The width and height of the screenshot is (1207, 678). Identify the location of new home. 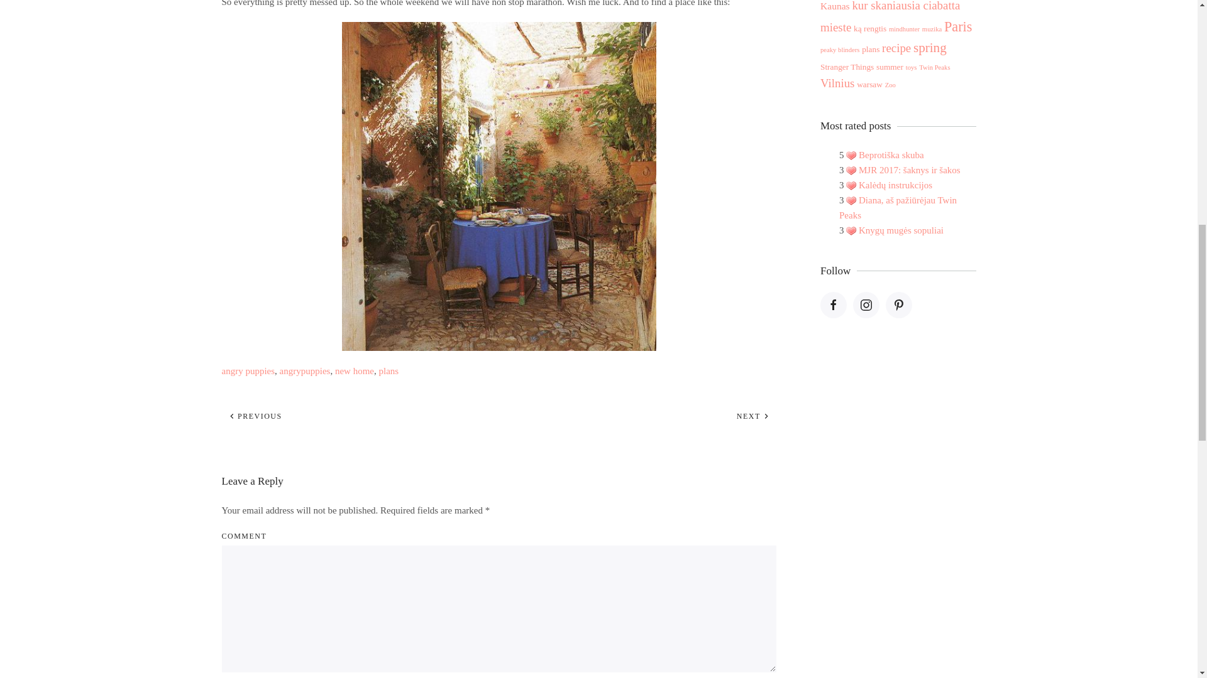
(355, 371).